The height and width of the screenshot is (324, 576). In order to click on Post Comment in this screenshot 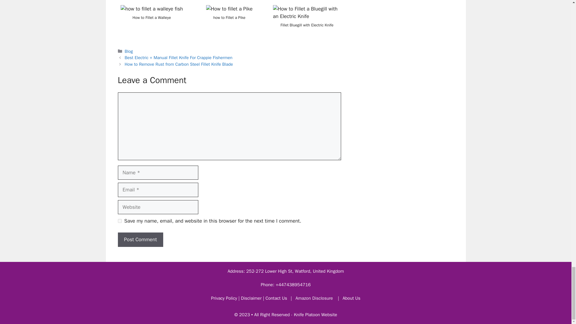, I will do `click(140, 239)`.